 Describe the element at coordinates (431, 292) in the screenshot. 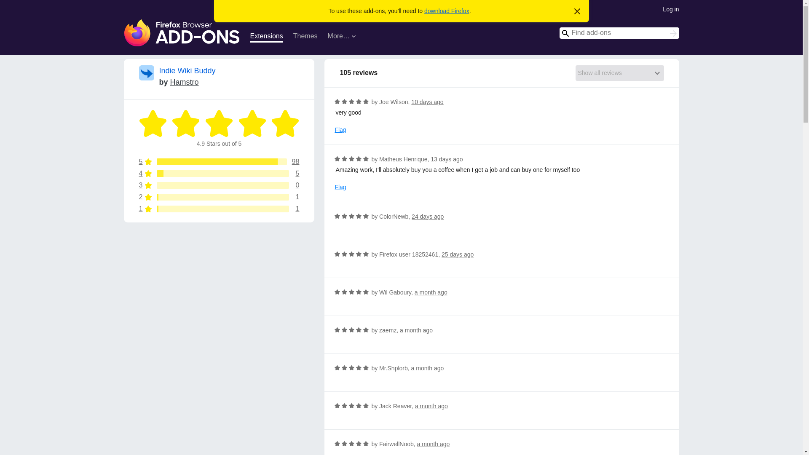

I see `download Firefox` at that location.